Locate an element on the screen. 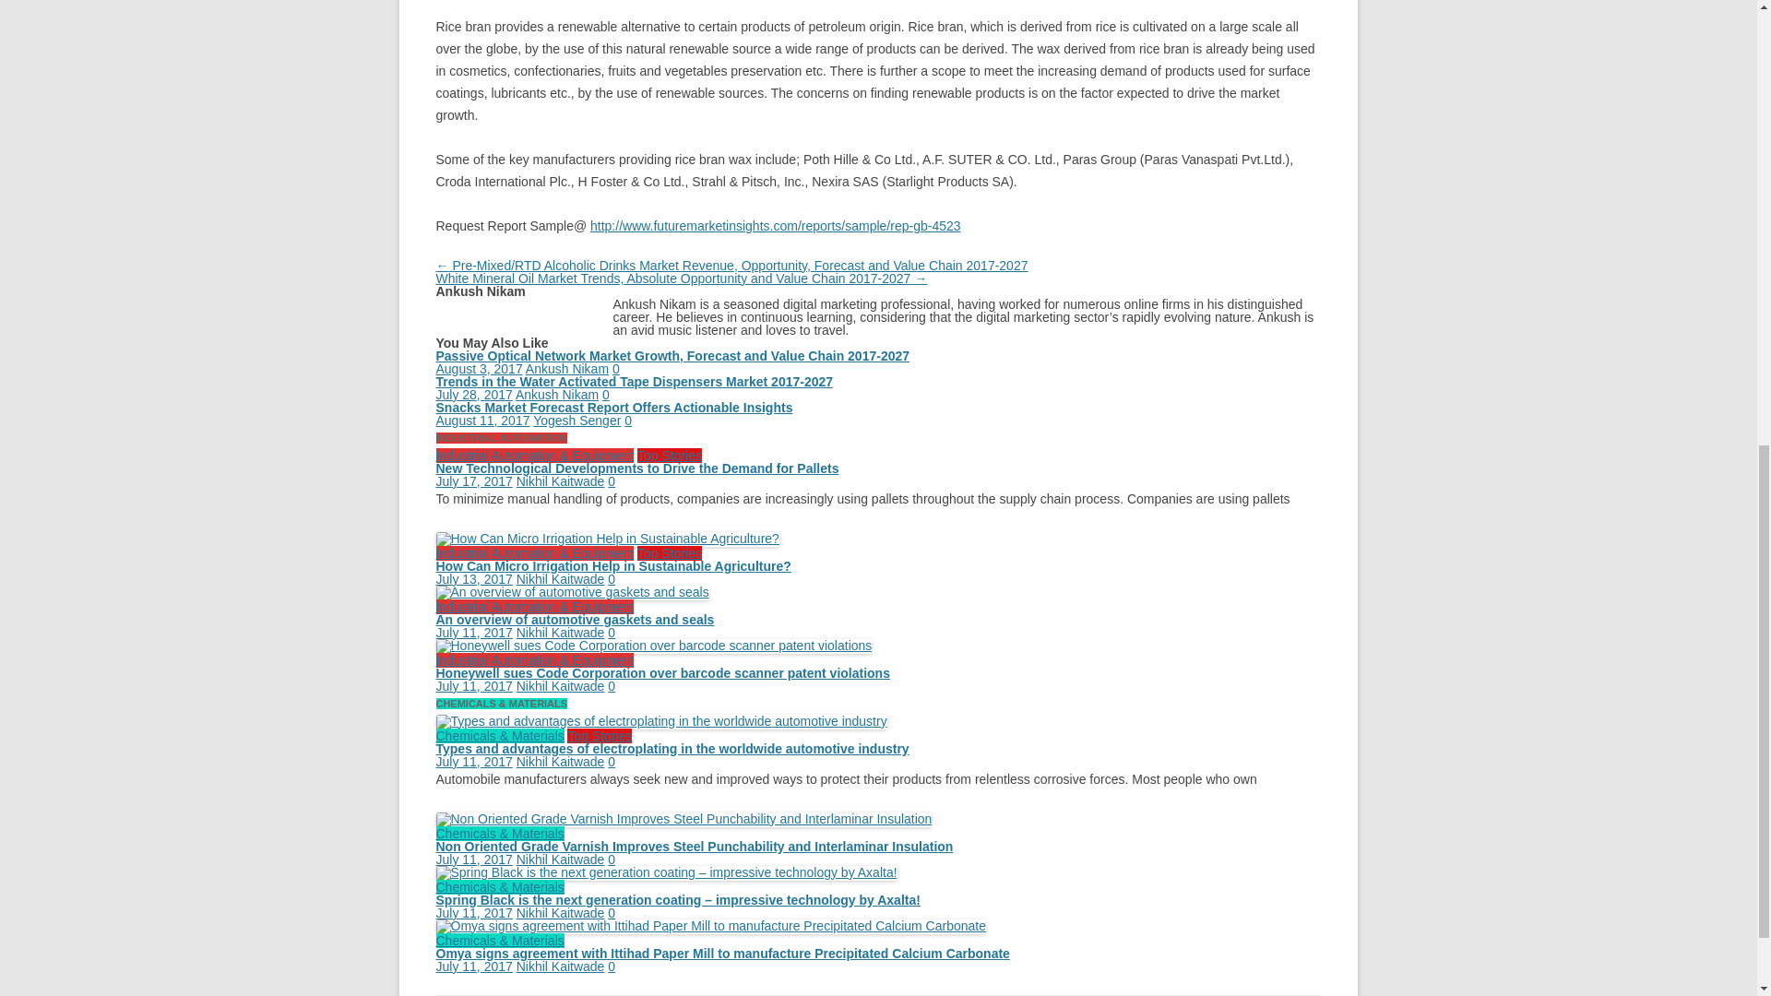 The width and height of the screenshot is (1771, 996). Ankush Nikam is located at coordinates (567, 369).